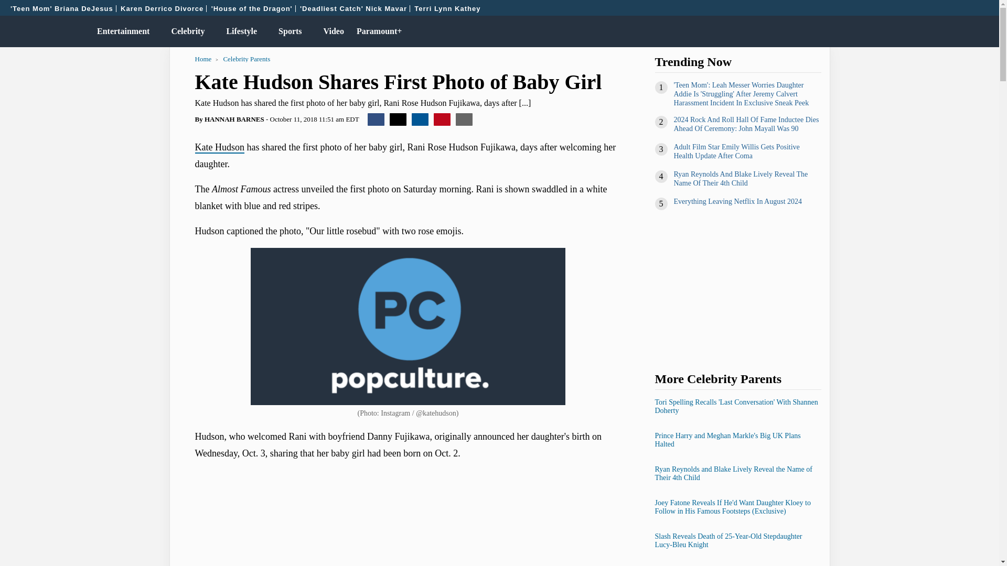  Describe the element at coordinates (239, 31) in the screenshot. I see `Lifestyle` at that location.